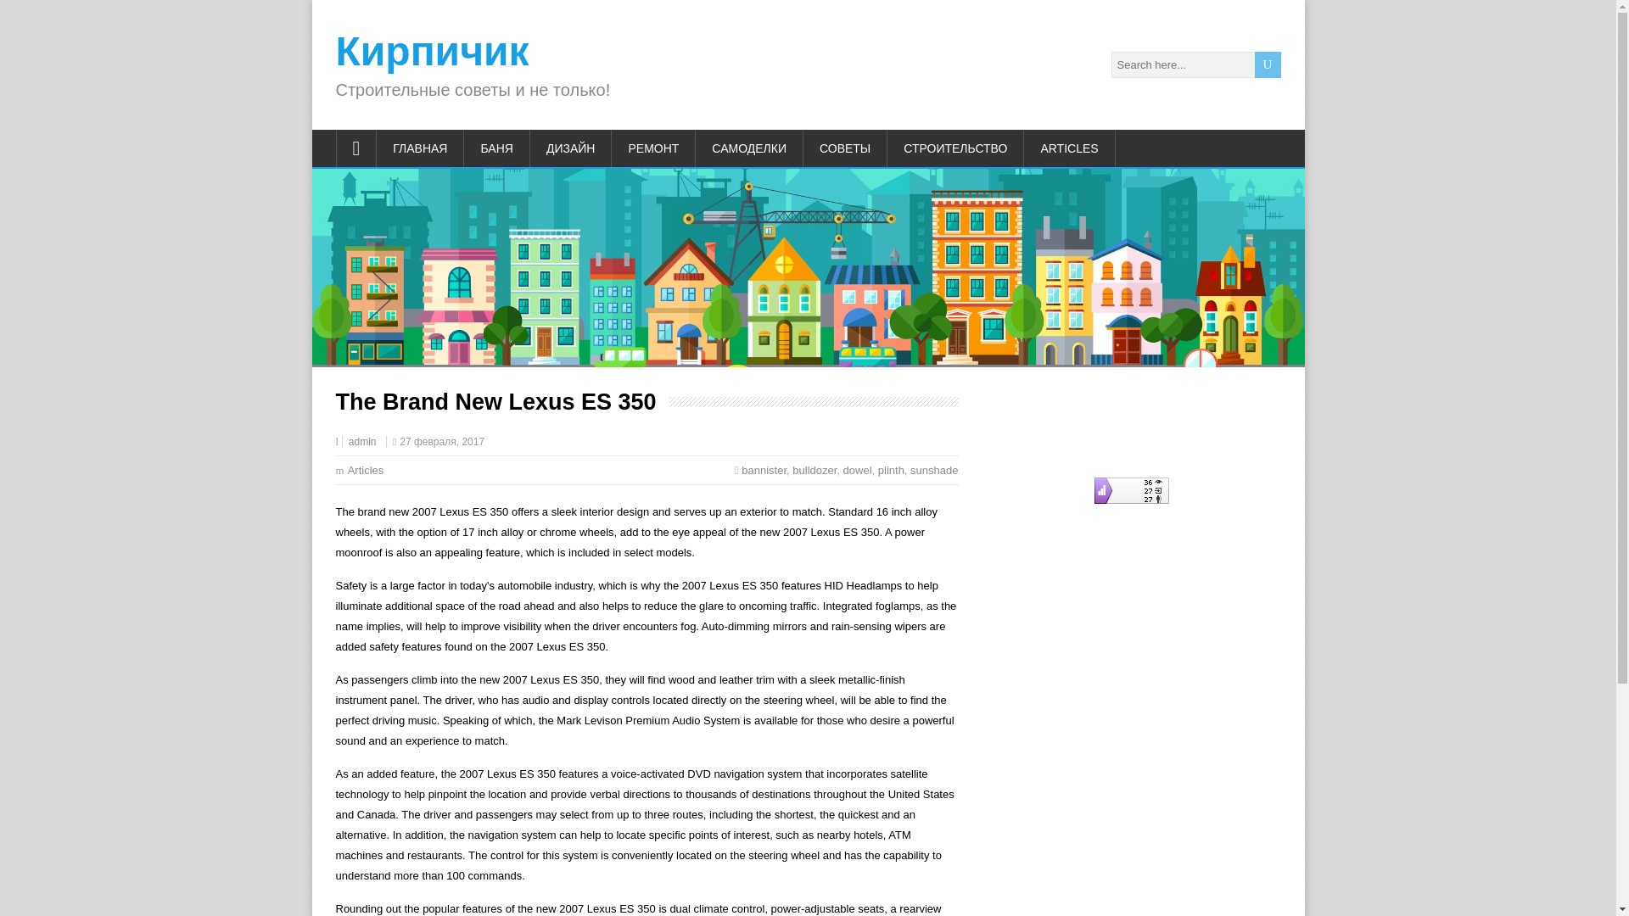 This screenshot has height=916, width=1629. I want to click on admin, so click(361, 442).